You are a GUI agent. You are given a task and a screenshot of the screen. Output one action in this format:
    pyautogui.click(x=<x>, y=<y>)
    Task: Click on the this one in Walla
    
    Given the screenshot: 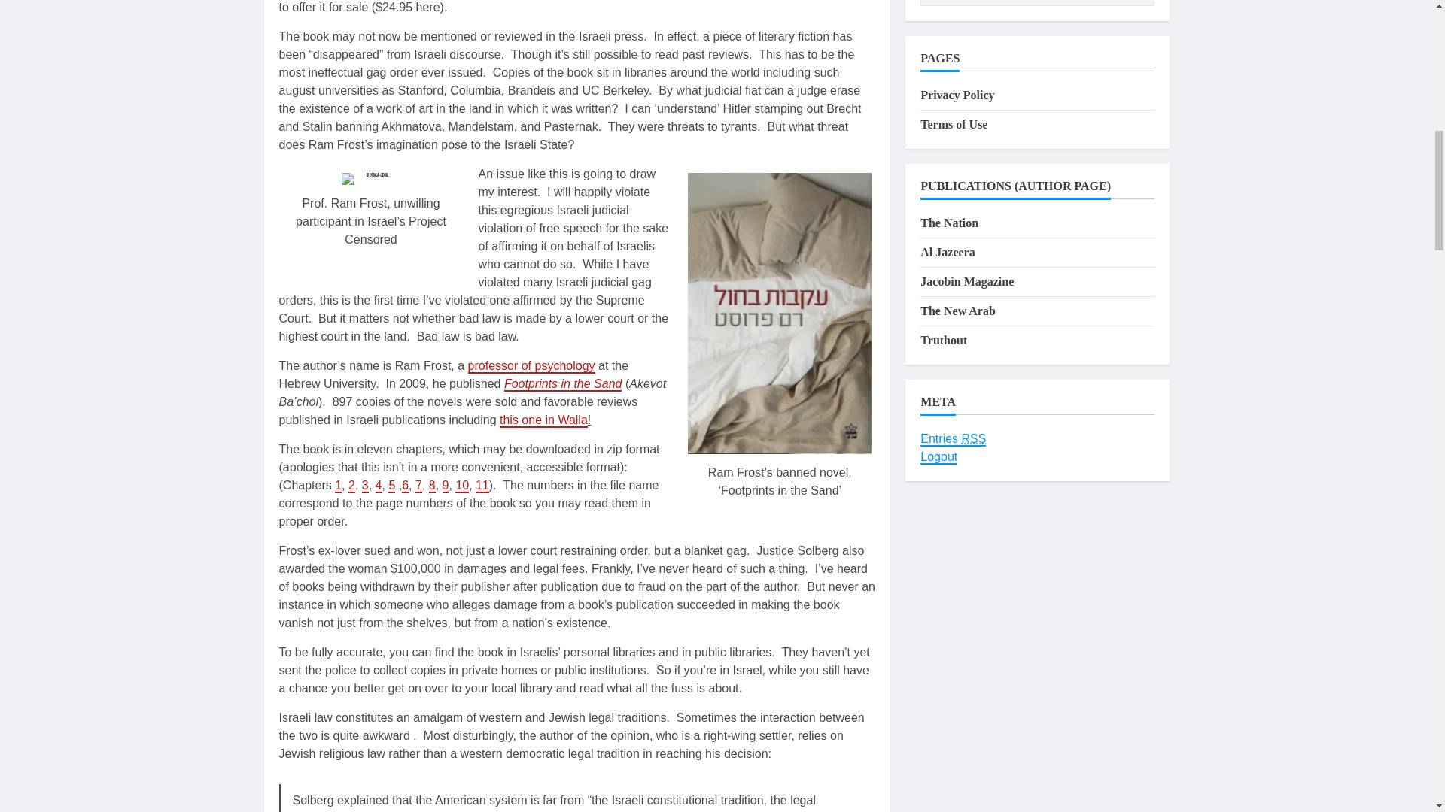 What is the action you would take?
    pyautogui.click(x=543, y=420)
    